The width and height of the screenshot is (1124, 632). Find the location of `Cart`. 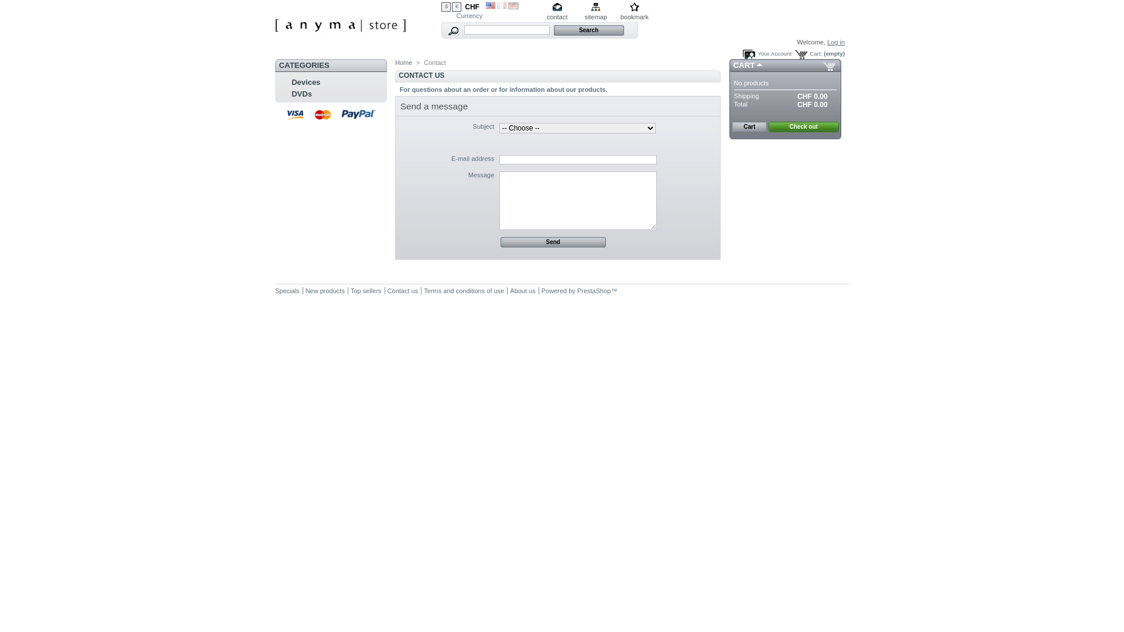

Cart is located at coordinates (749, 127).